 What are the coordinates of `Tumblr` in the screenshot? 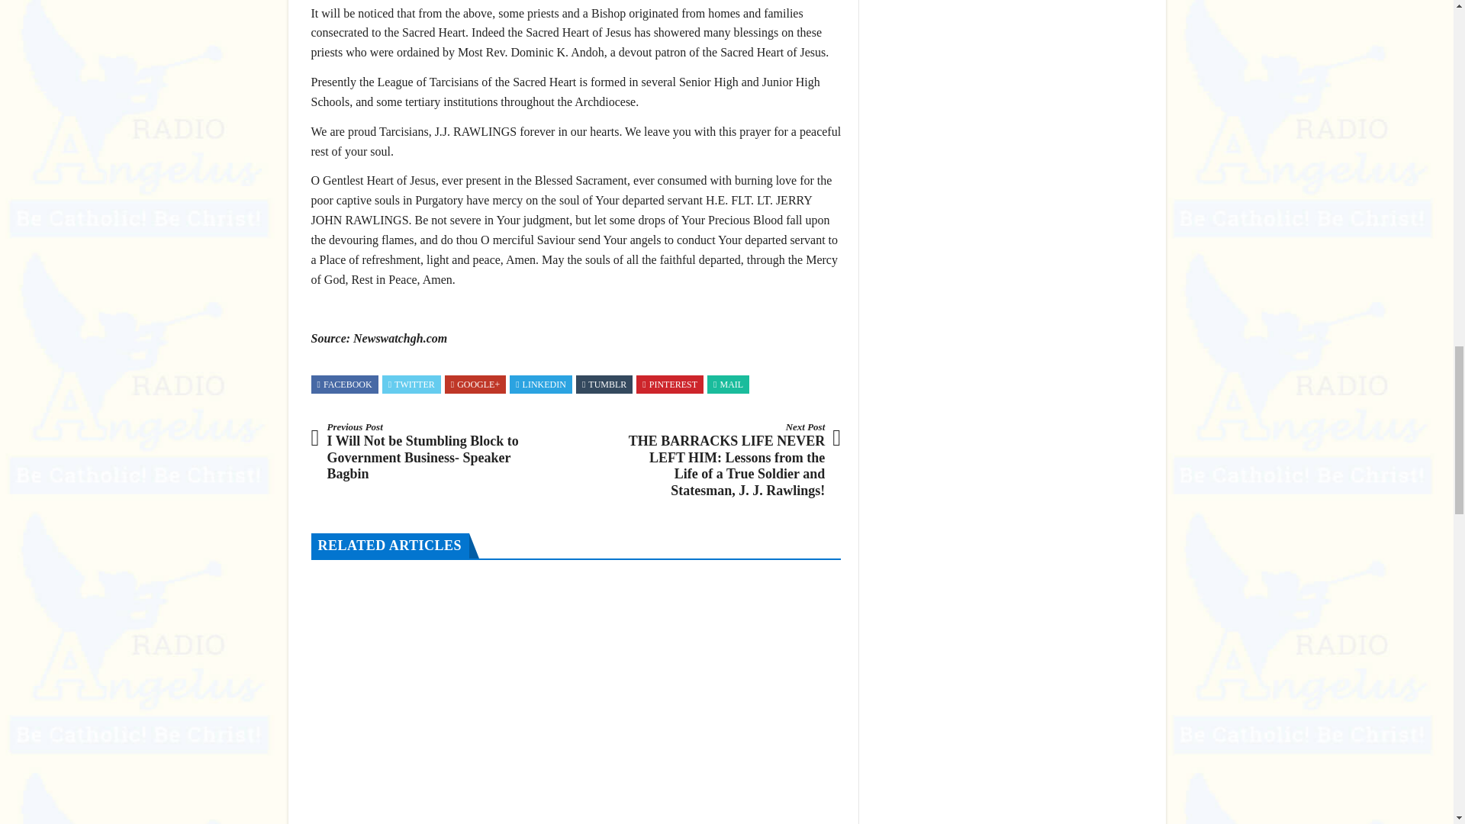 It's located at (604, 384).